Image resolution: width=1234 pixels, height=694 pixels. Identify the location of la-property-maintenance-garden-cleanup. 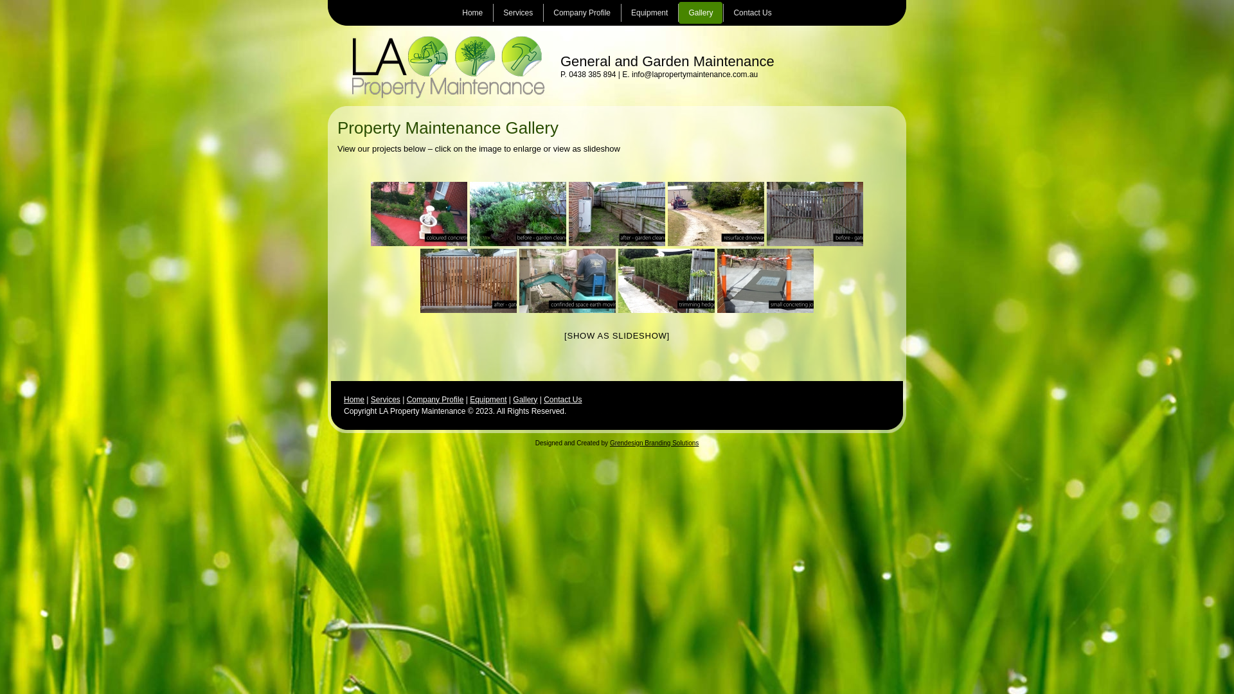
(617, 214).